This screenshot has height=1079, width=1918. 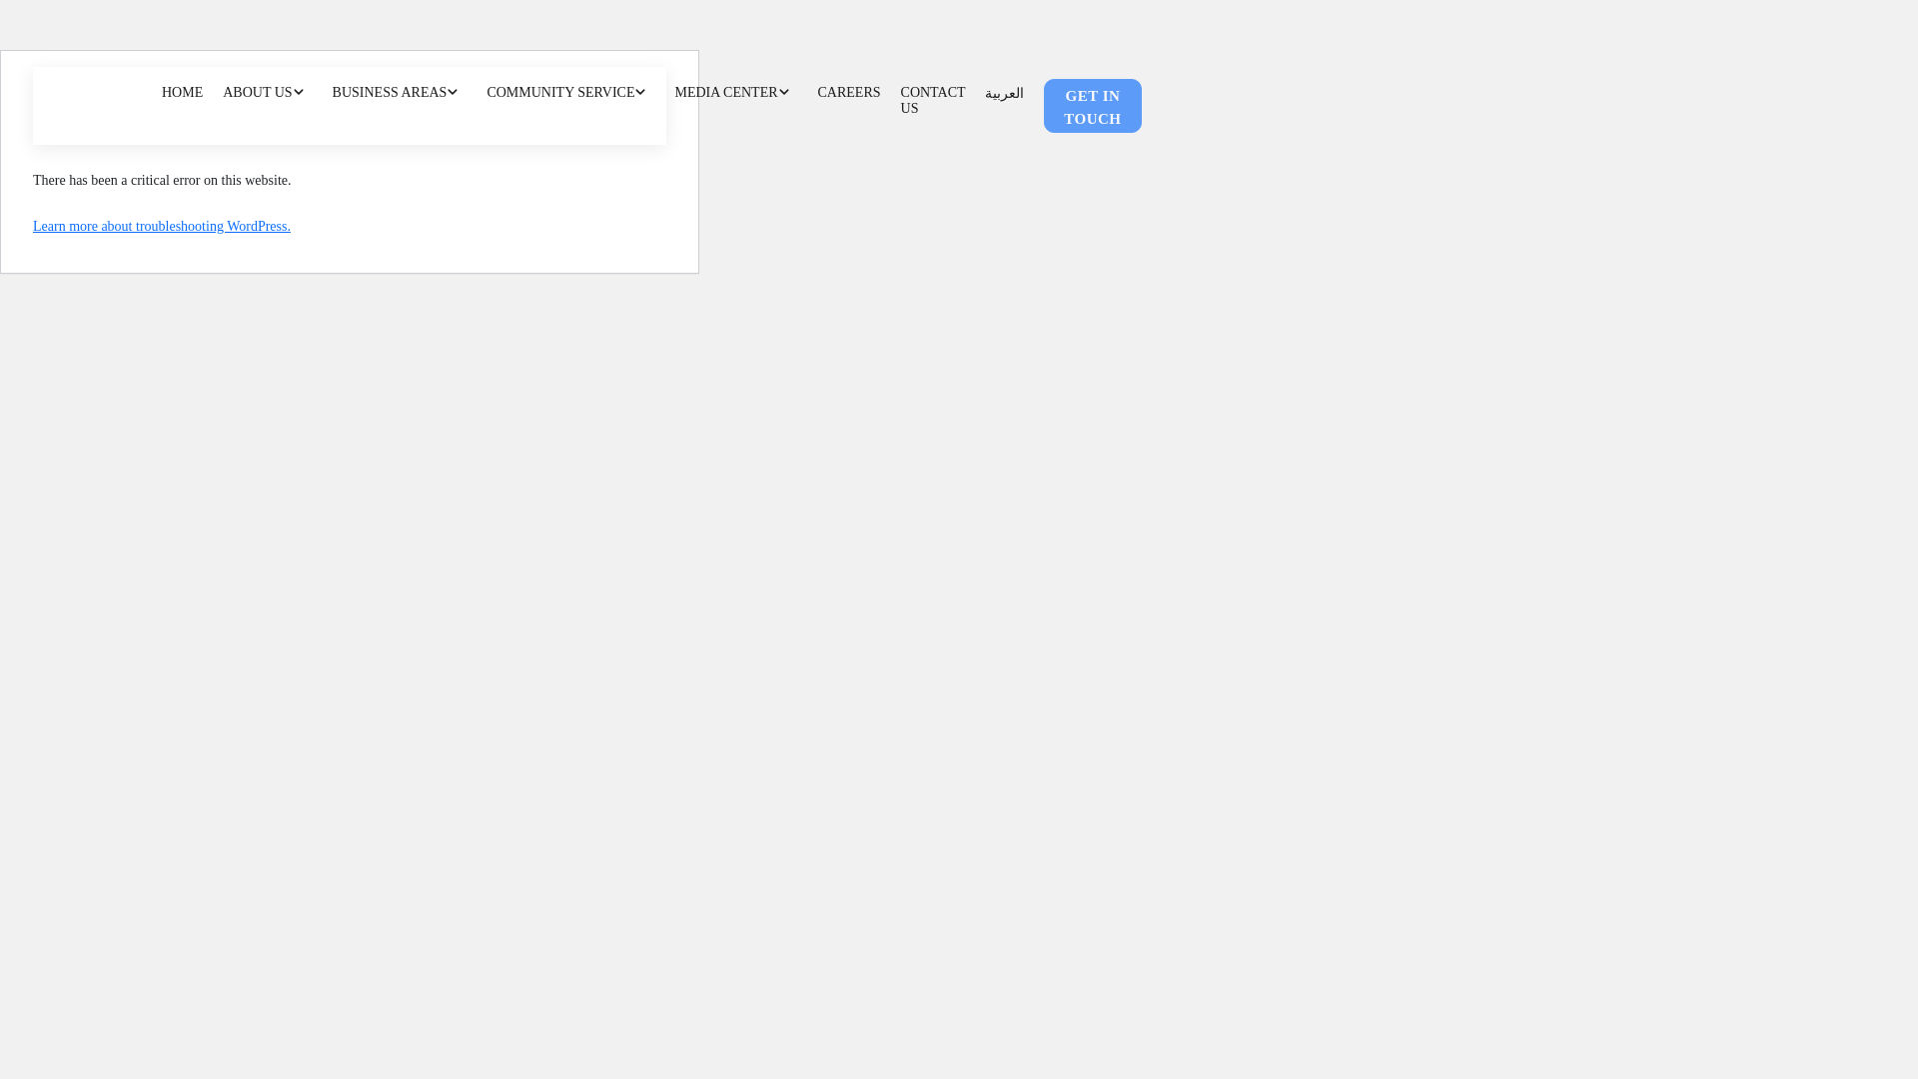 What do you see at coordinates (933, 100) in the screenshot?
I see `CONTACT US` at bounding box center [933, 100].